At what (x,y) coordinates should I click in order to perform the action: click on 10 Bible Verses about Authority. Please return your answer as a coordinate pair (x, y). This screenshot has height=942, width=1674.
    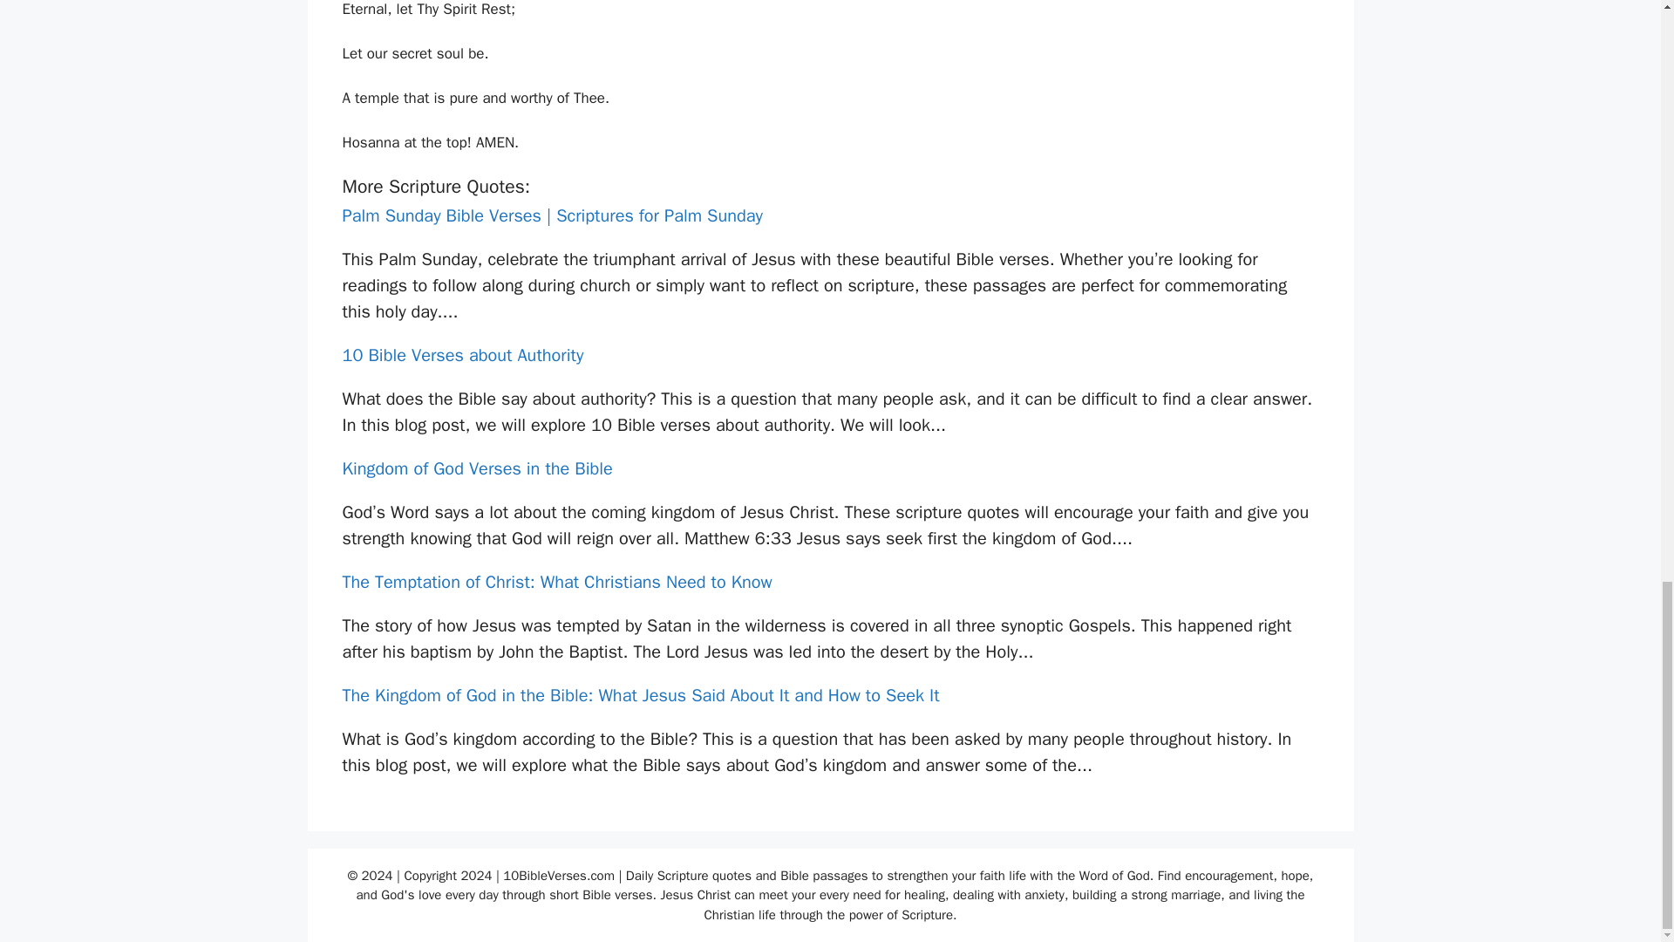
    Looking at the image, I should click on (462, 356).